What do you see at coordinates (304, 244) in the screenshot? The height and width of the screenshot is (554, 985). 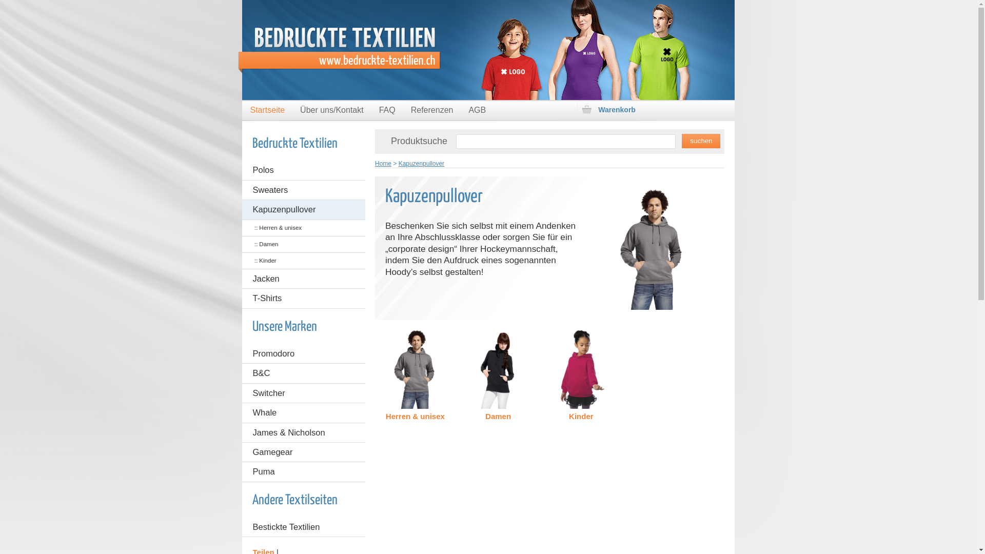 I see ` :: Damen` at bounding box center [304, 244].